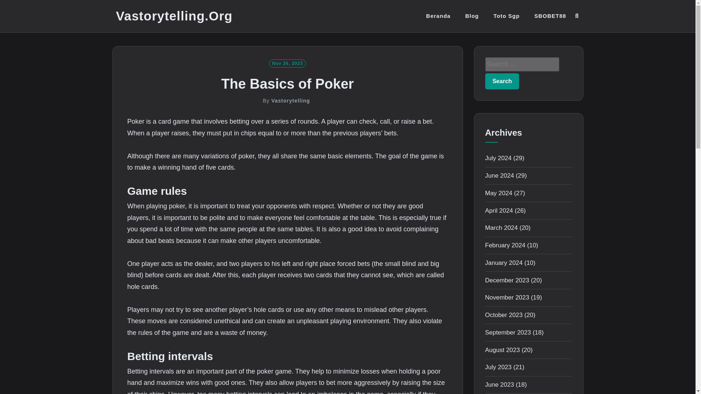 The height and width of the screenshot is (394, 701). Describe the element at coordinates (499, 193) in the screenshot. I see `May 2024` at that location.